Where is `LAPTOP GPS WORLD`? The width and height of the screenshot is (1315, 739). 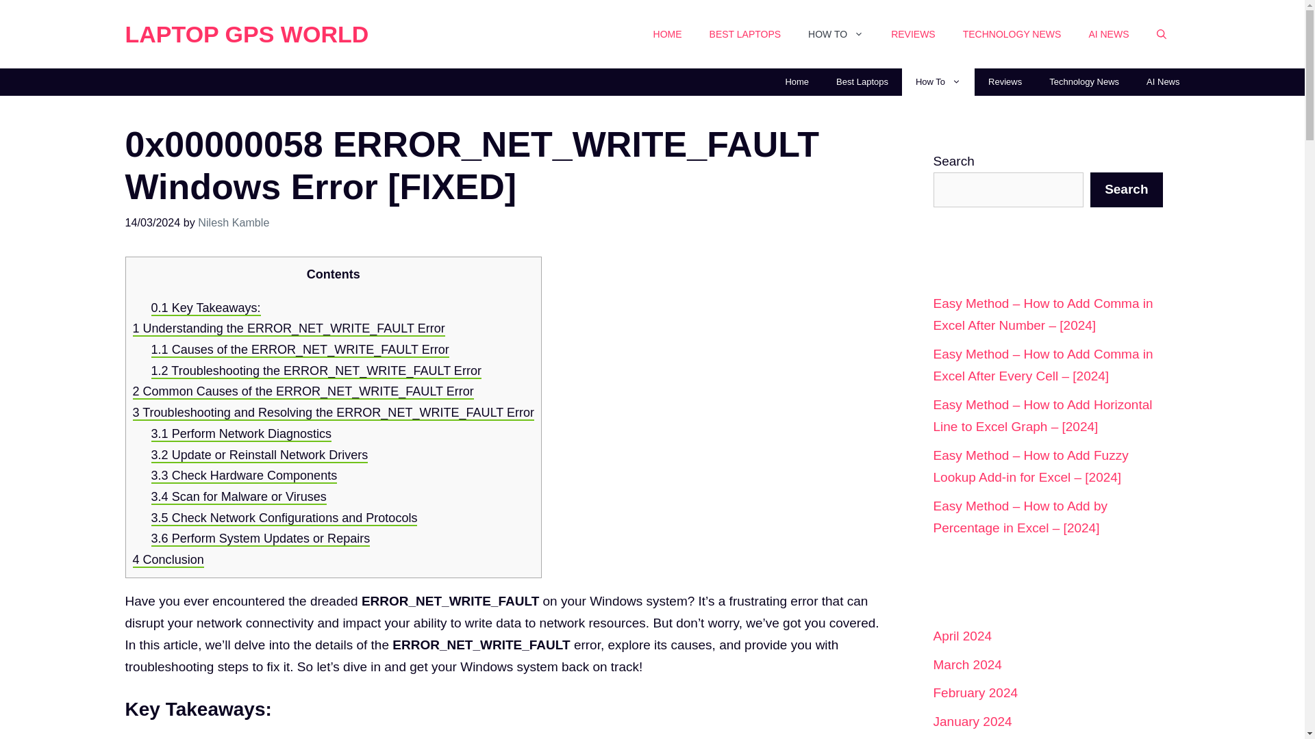
LAPTOP GPS WORLD is located at coordinates (247, 34).